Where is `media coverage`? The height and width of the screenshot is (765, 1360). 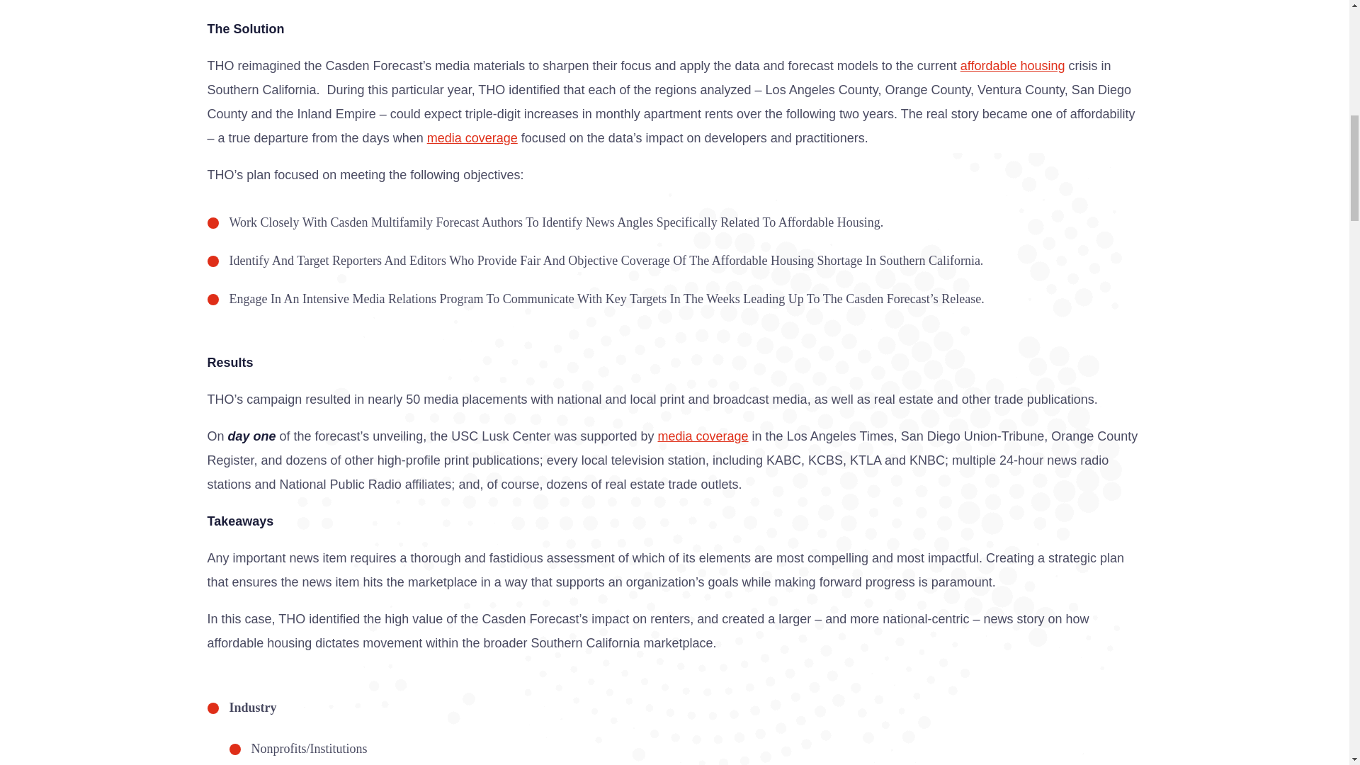 media coverage is located at coordinates (472, 137).